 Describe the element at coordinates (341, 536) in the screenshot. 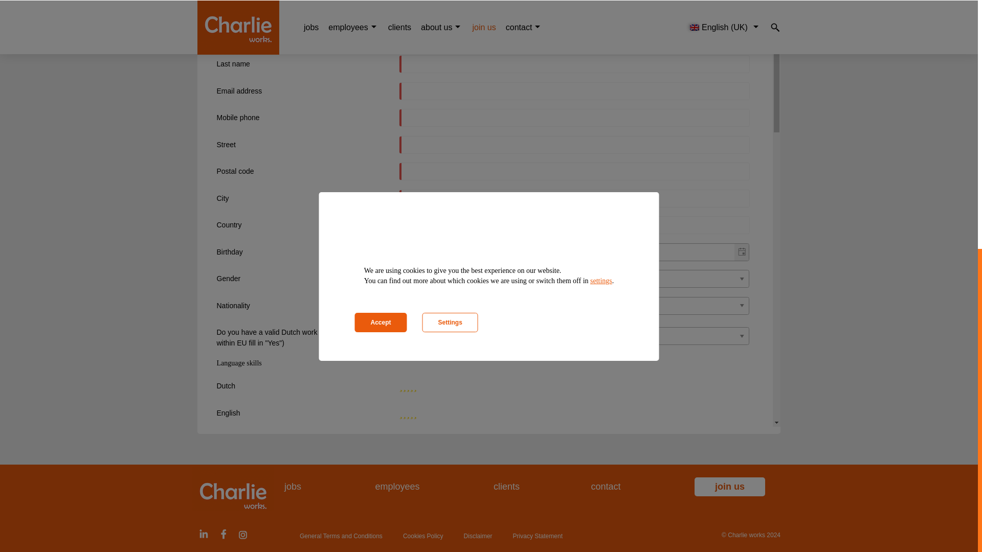

I see `General Terms and Conditions` at that location.